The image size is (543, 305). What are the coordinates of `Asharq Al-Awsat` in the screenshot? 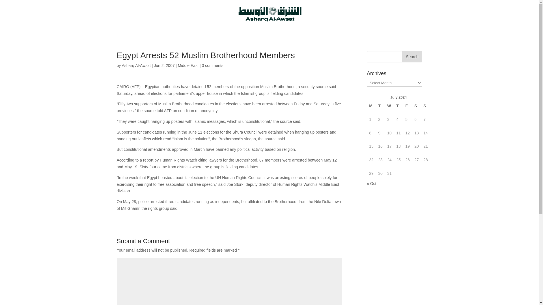 It's located at (136, 65).